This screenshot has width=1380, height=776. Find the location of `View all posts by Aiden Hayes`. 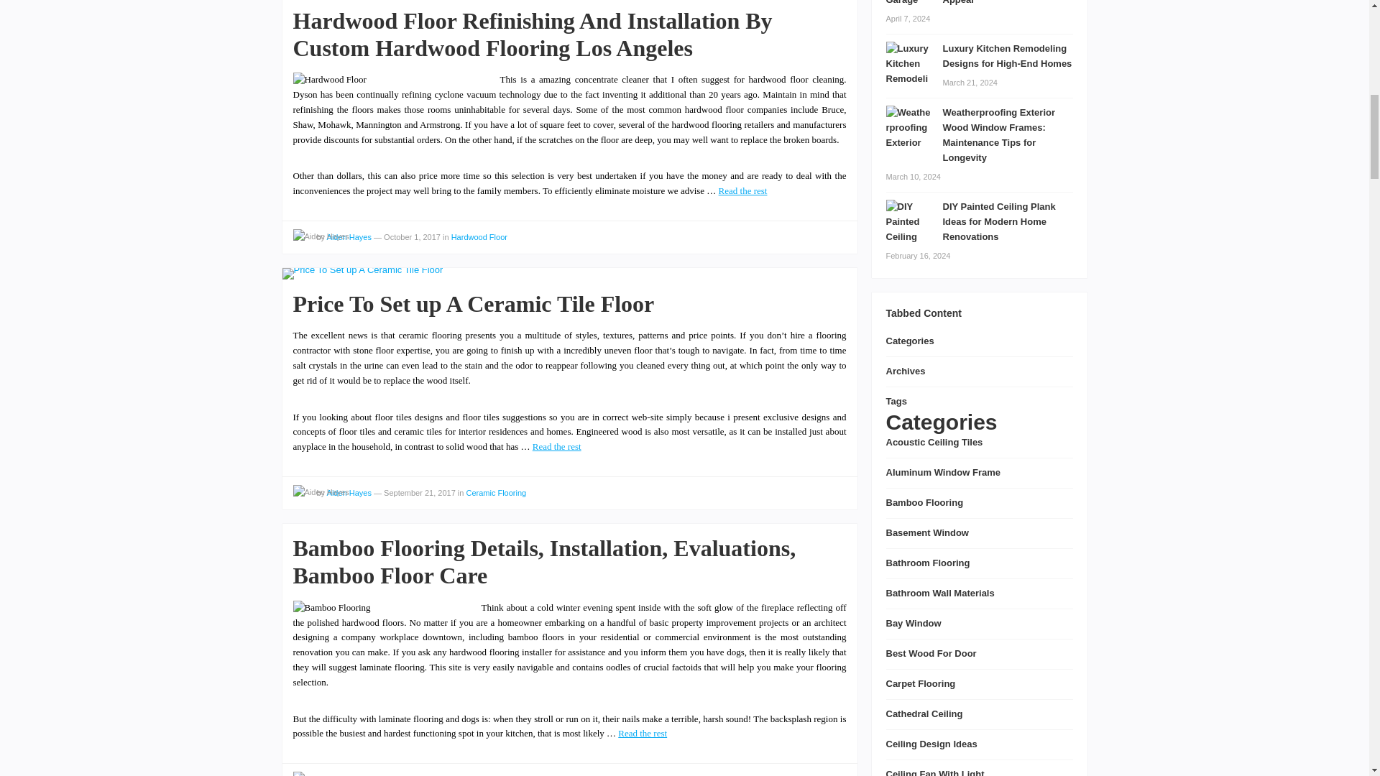

View all posts by Aiden Hayes is located at coordinates (321, 492).